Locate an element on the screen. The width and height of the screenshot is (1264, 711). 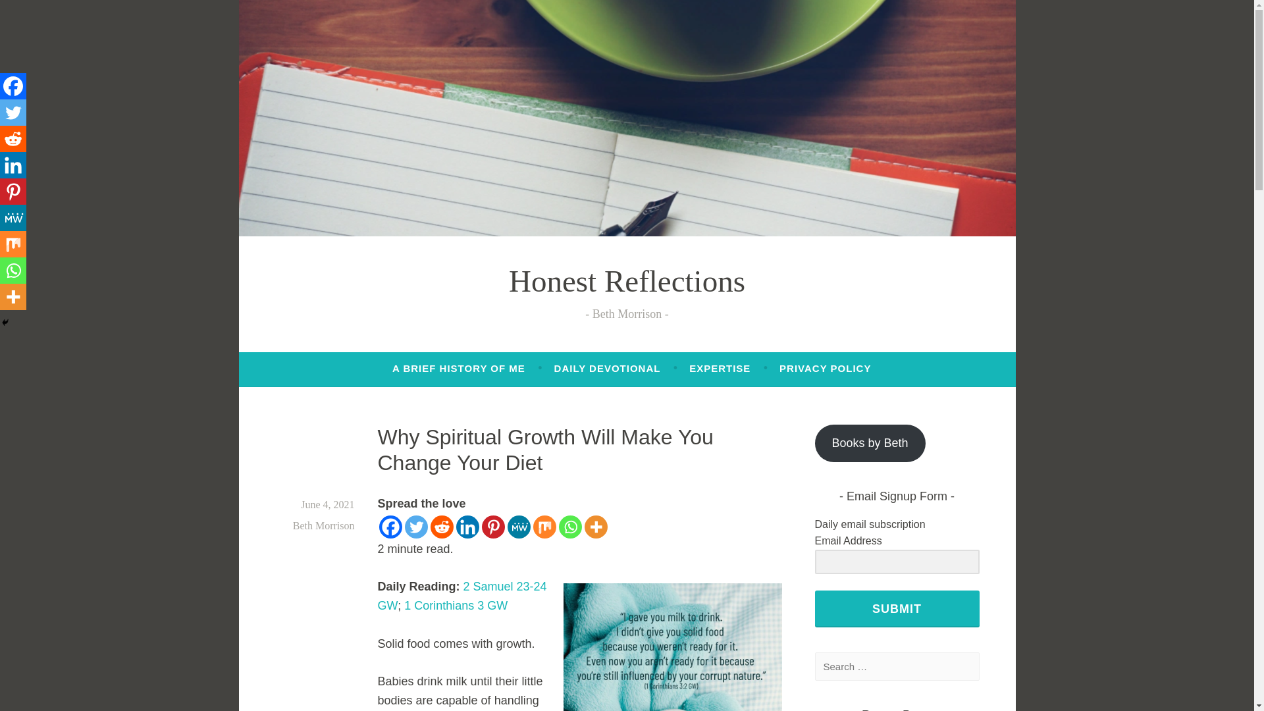
Honest Reflections is located at coordinates (627, 280).